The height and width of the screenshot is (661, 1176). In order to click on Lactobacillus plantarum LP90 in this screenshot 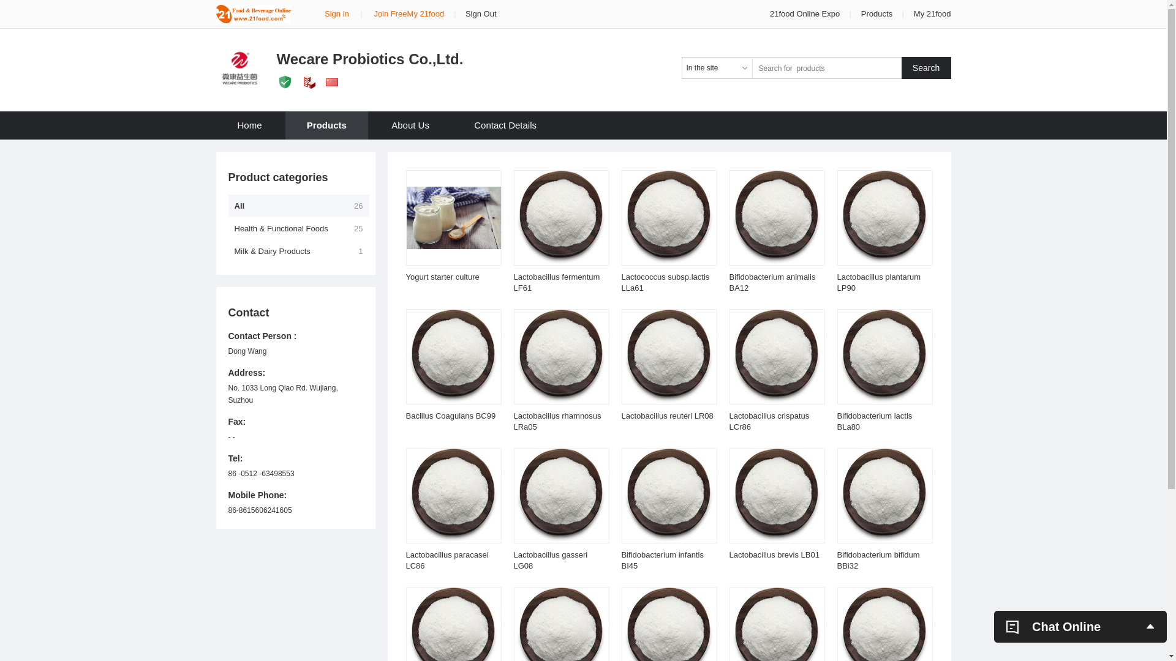, I will do `click(878, 283)`.